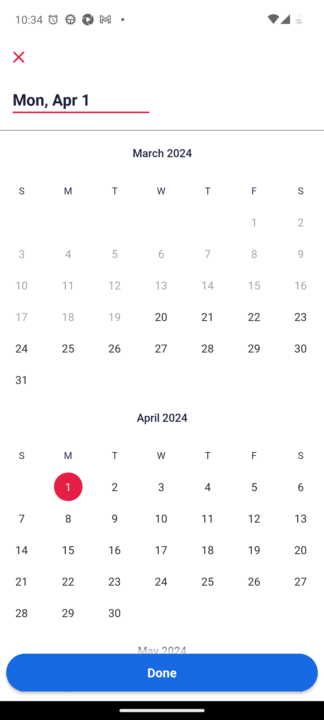 The width and height of the screenshot is (324, 720). Describe the element at coordinates (161, 487) in the screenshot. I see `3 Wed, Apr 3, Not Selected` at that location.